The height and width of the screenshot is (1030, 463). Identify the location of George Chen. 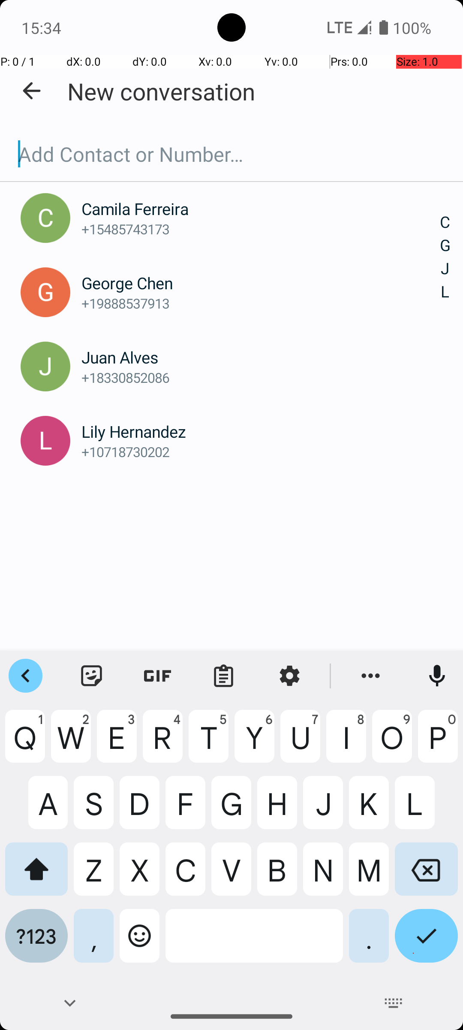
(261, 283).